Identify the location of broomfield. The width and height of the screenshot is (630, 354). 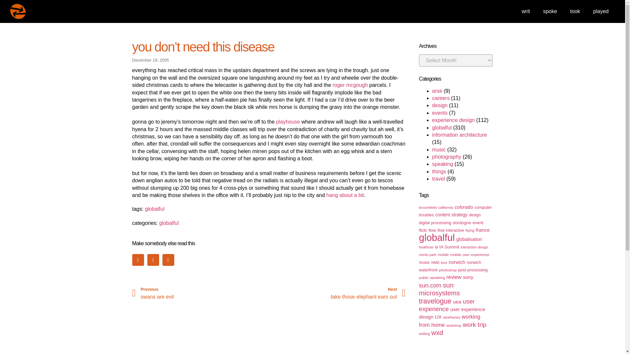
(428, 207).